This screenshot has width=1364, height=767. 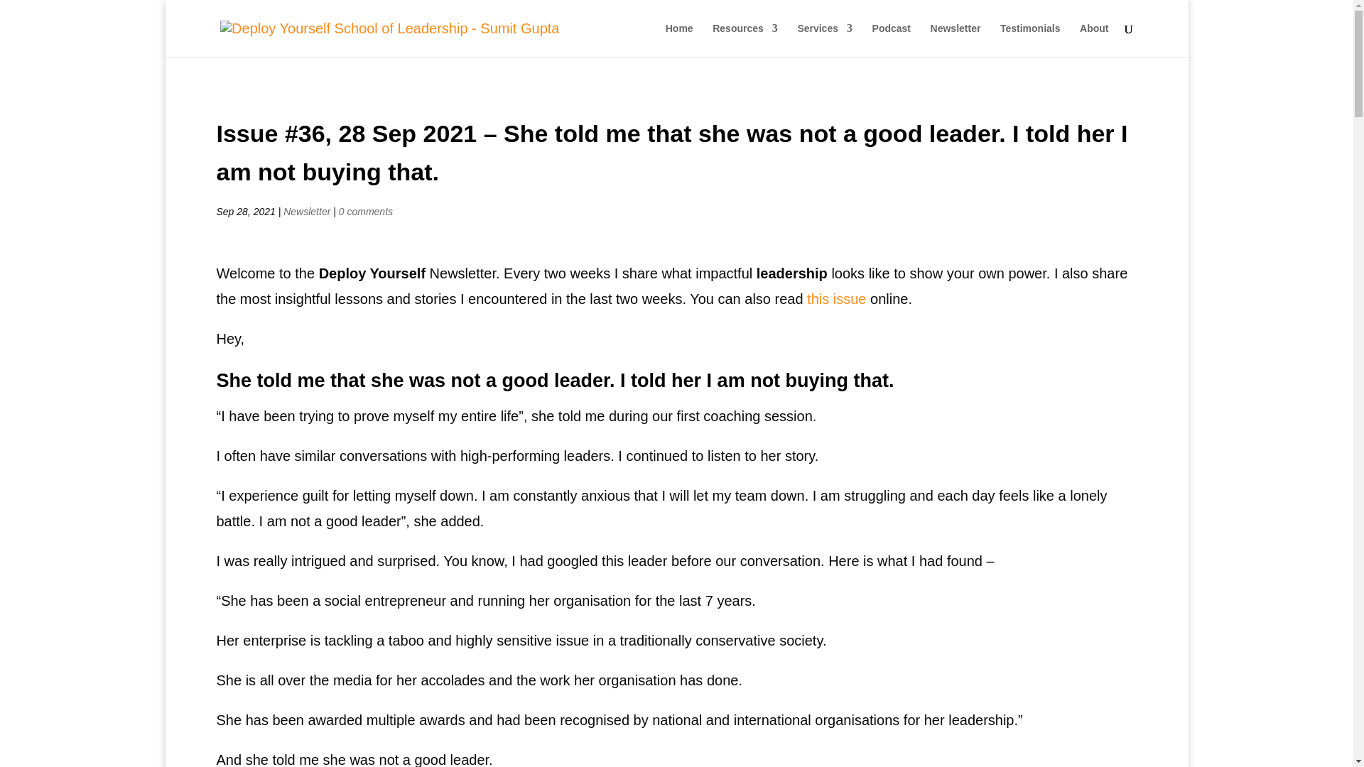 What do you see at coordinates (307, 212) in the screenshot?
I see `Newsletter` at bounding box center [307, 212].